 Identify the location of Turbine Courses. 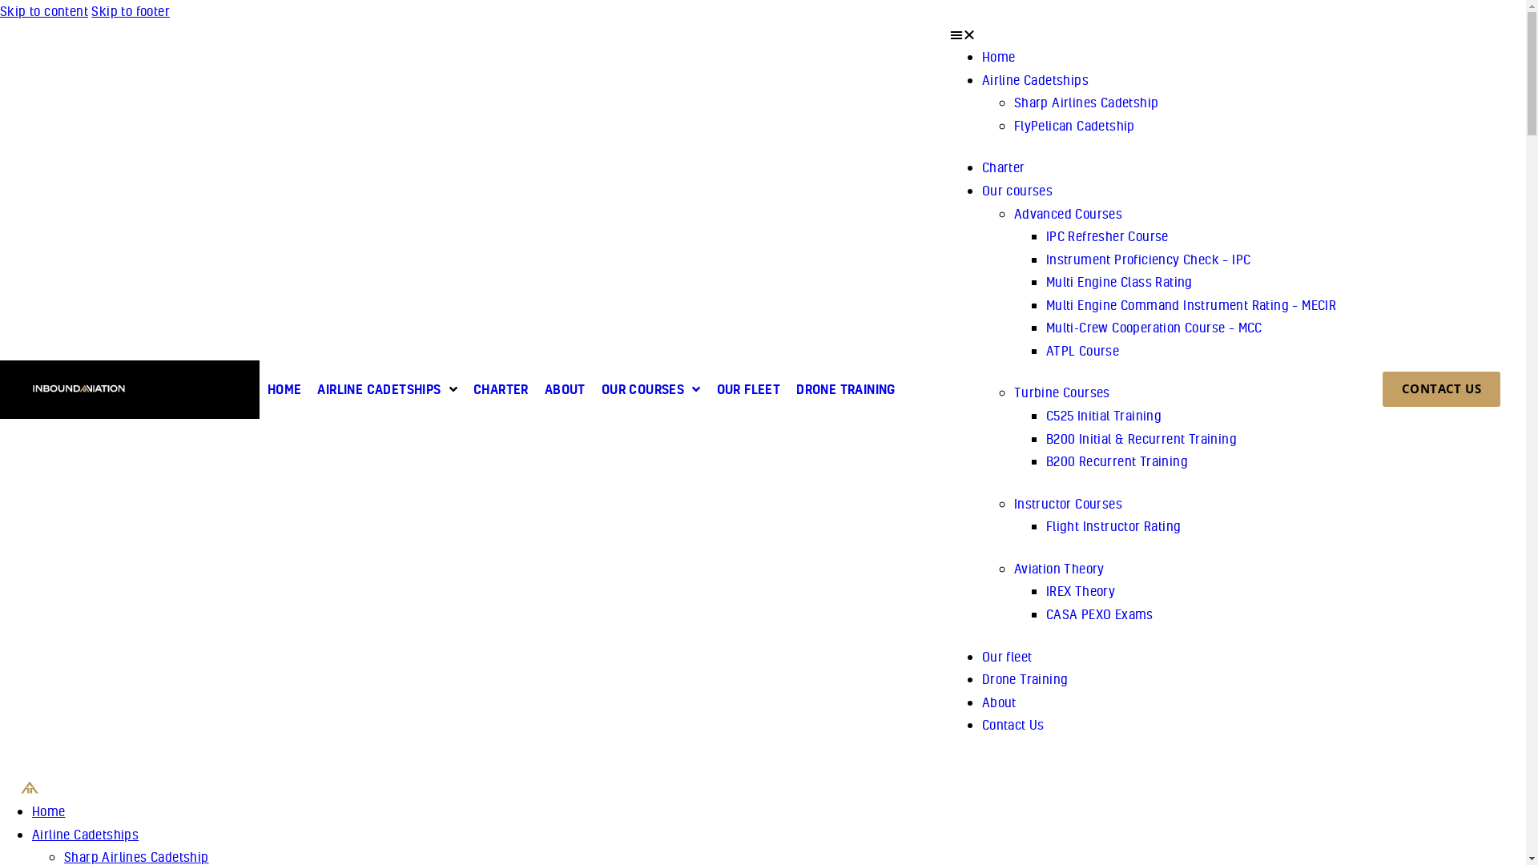
(1062, 392).